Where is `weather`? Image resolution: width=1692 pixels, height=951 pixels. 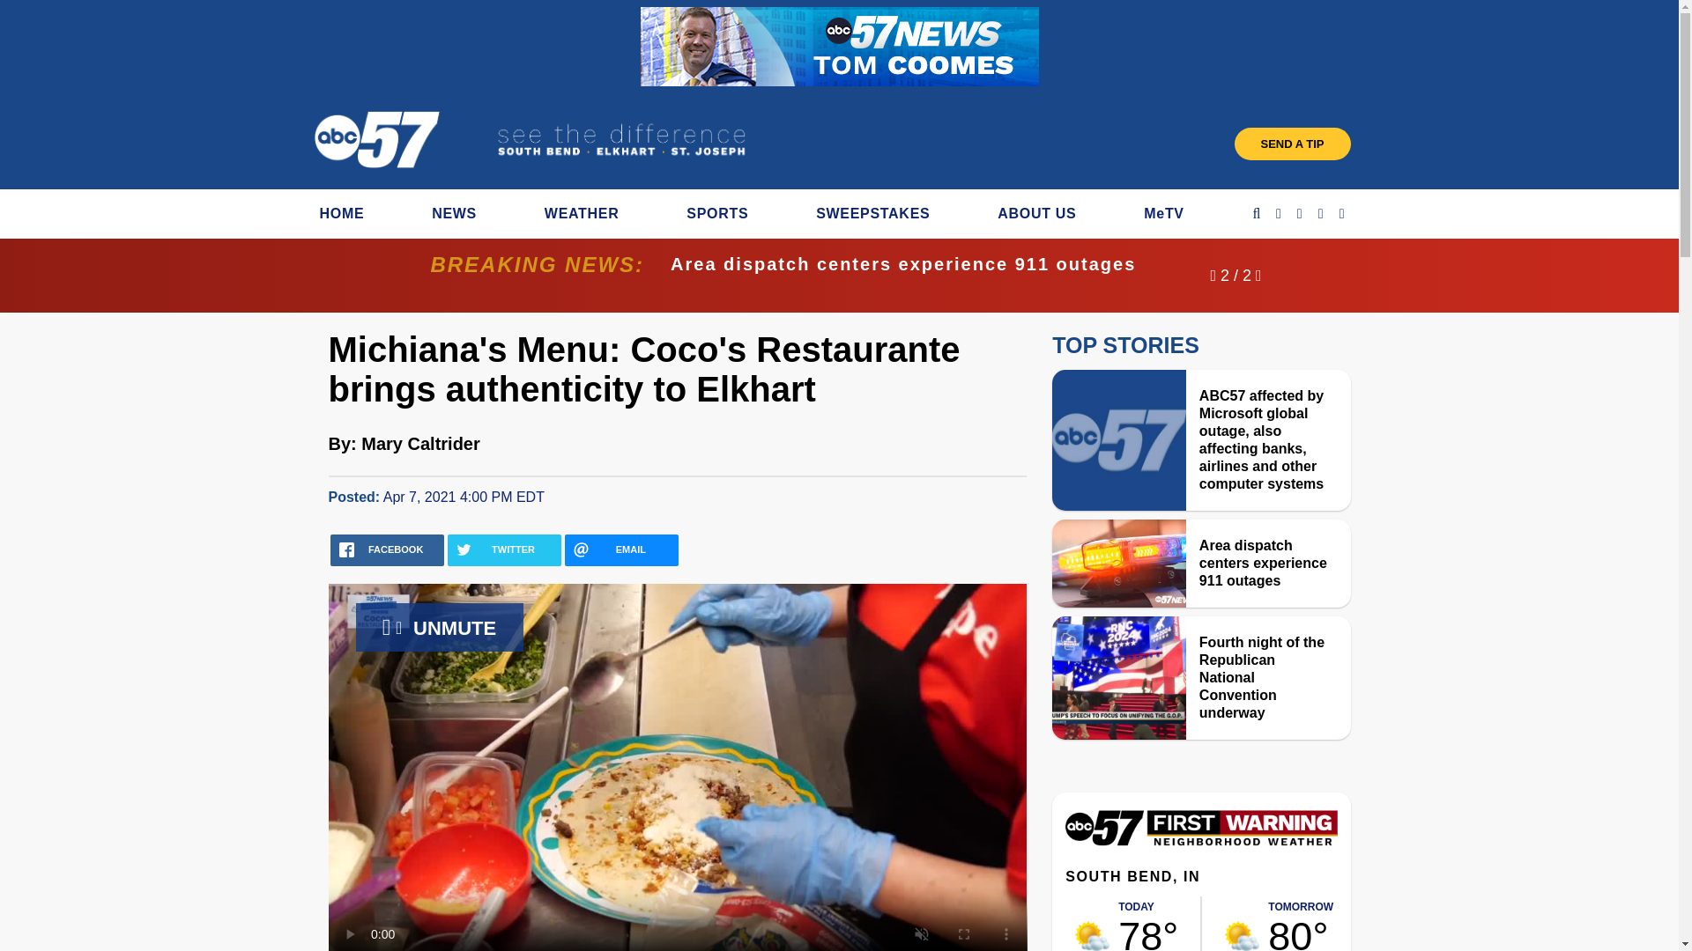
weather is located at coordinates (1092, 935).